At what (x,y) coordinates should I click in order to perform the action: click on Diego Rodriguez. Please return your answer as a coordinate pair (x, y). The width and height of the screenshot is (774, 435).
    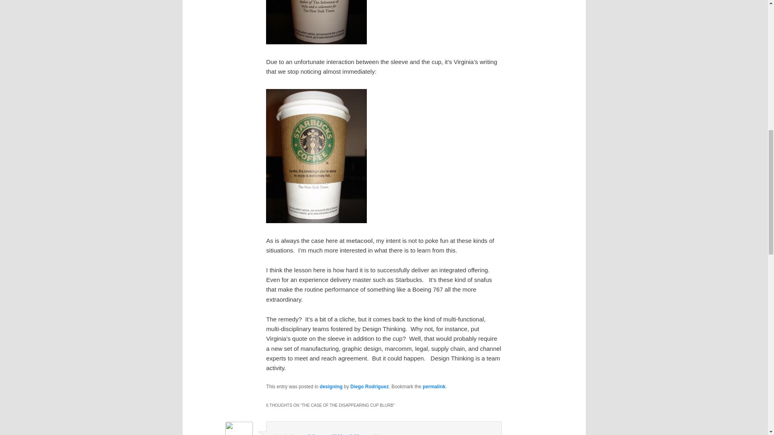
    Looking at the image, I should click on (369, 386).